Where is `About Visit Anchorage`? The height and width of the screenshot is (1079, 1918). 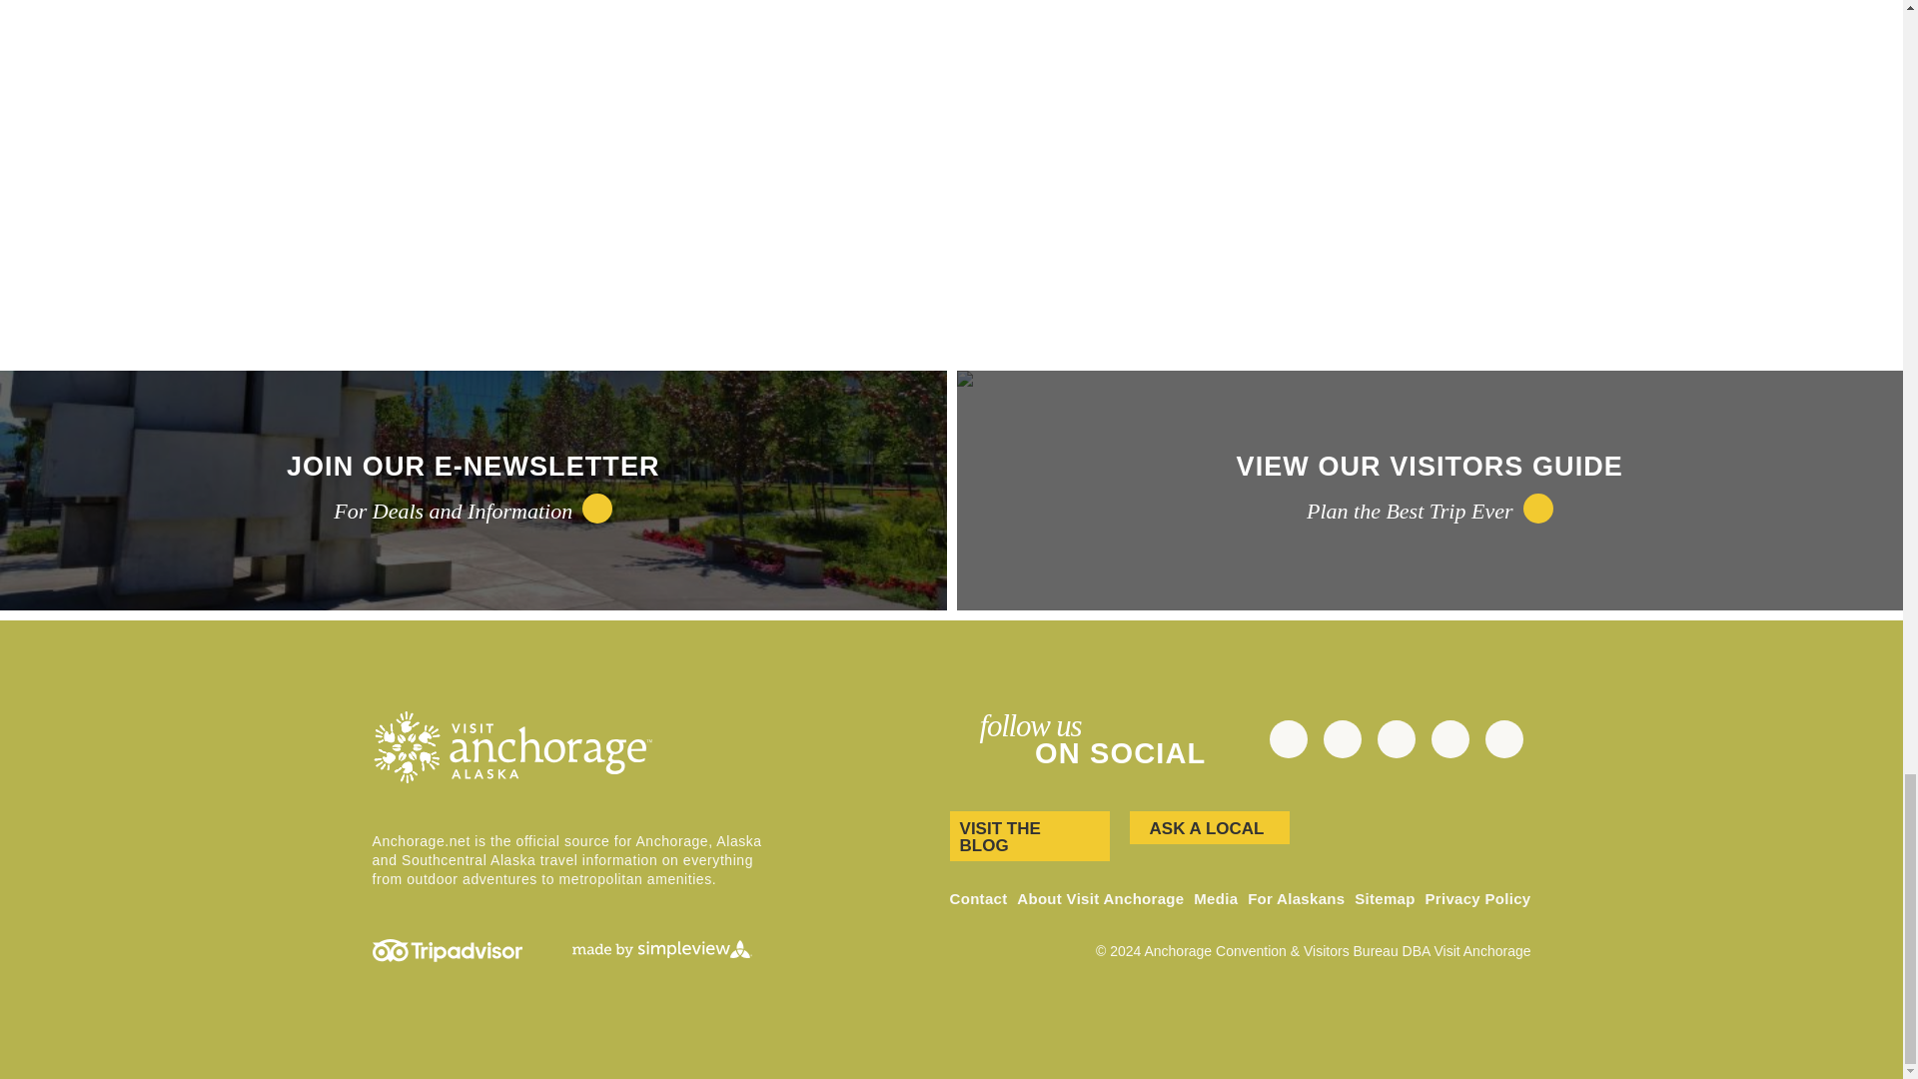
About Visit Anchorage is located at coordinates (1099, 899).